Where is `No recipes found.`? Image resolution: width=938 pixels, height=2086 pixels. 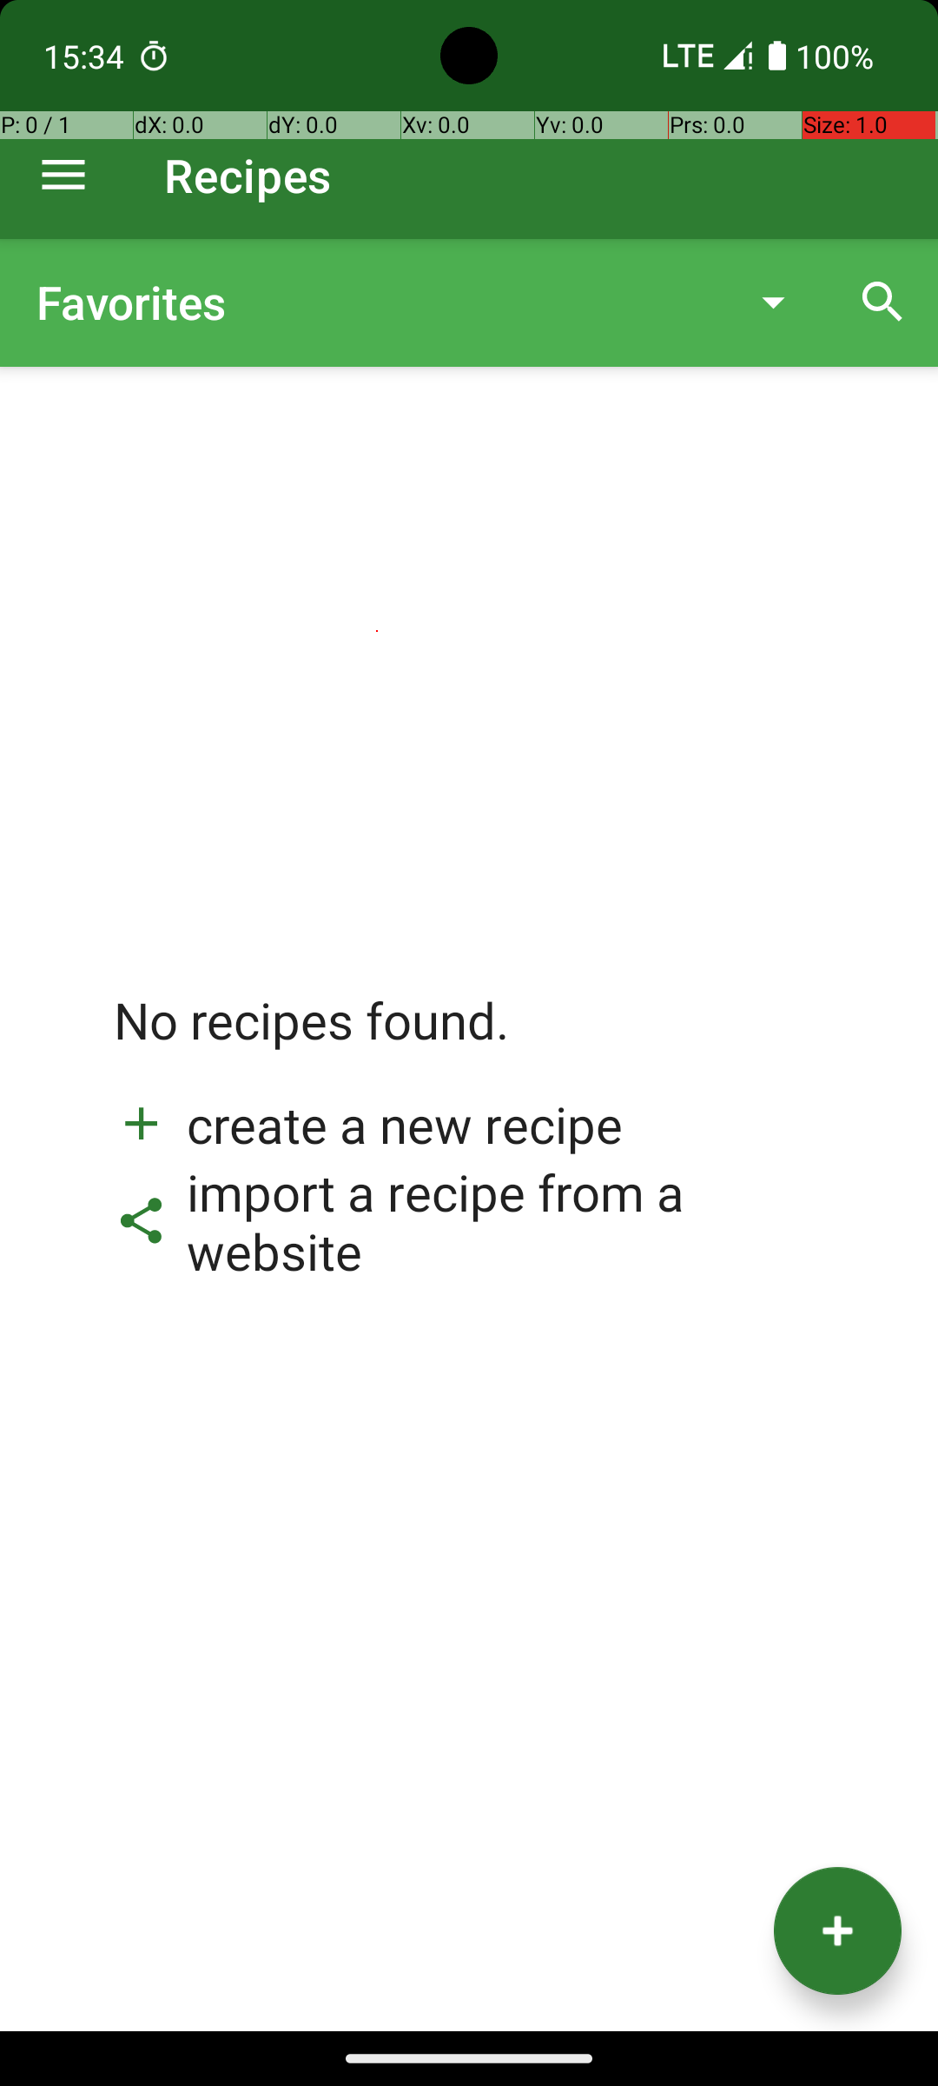 No recipes found. is located at coordinates (312, 1038).